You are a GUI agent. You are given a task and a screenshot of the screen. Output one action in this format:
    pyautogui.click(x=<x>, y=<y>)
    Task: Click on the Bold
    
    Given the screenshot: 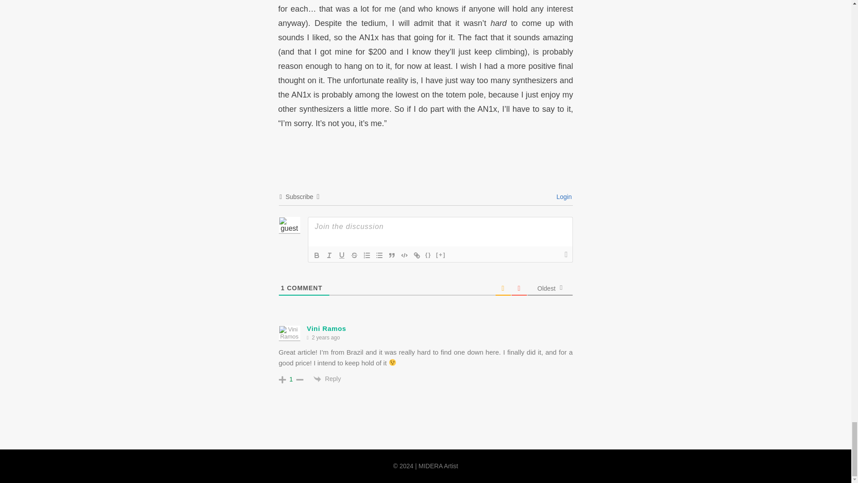 What is the action you would take?
    pyautogui.click(x=316, y=255)
    